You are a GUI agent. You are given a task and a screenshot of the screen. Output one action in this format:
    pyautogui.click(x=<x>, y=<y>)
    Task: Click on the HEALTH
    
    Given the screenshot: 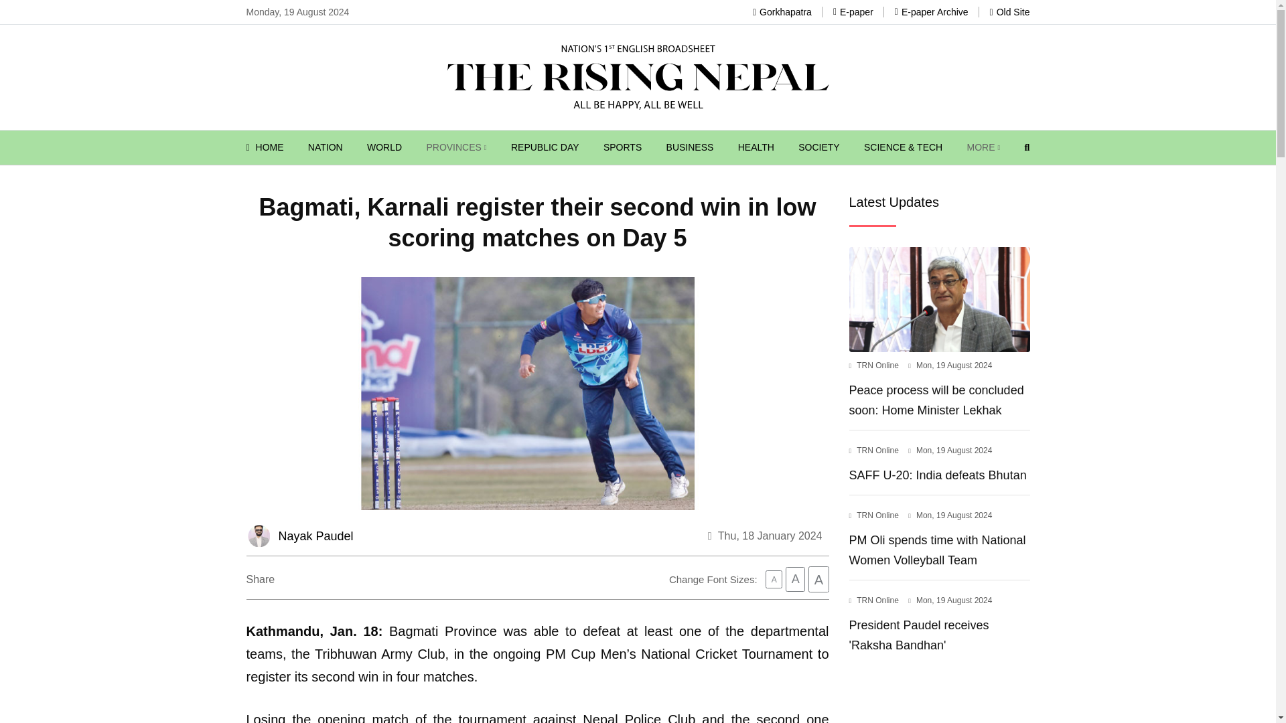 What is the action you would take?
    pyautogui.click(x=756, y=147)
    